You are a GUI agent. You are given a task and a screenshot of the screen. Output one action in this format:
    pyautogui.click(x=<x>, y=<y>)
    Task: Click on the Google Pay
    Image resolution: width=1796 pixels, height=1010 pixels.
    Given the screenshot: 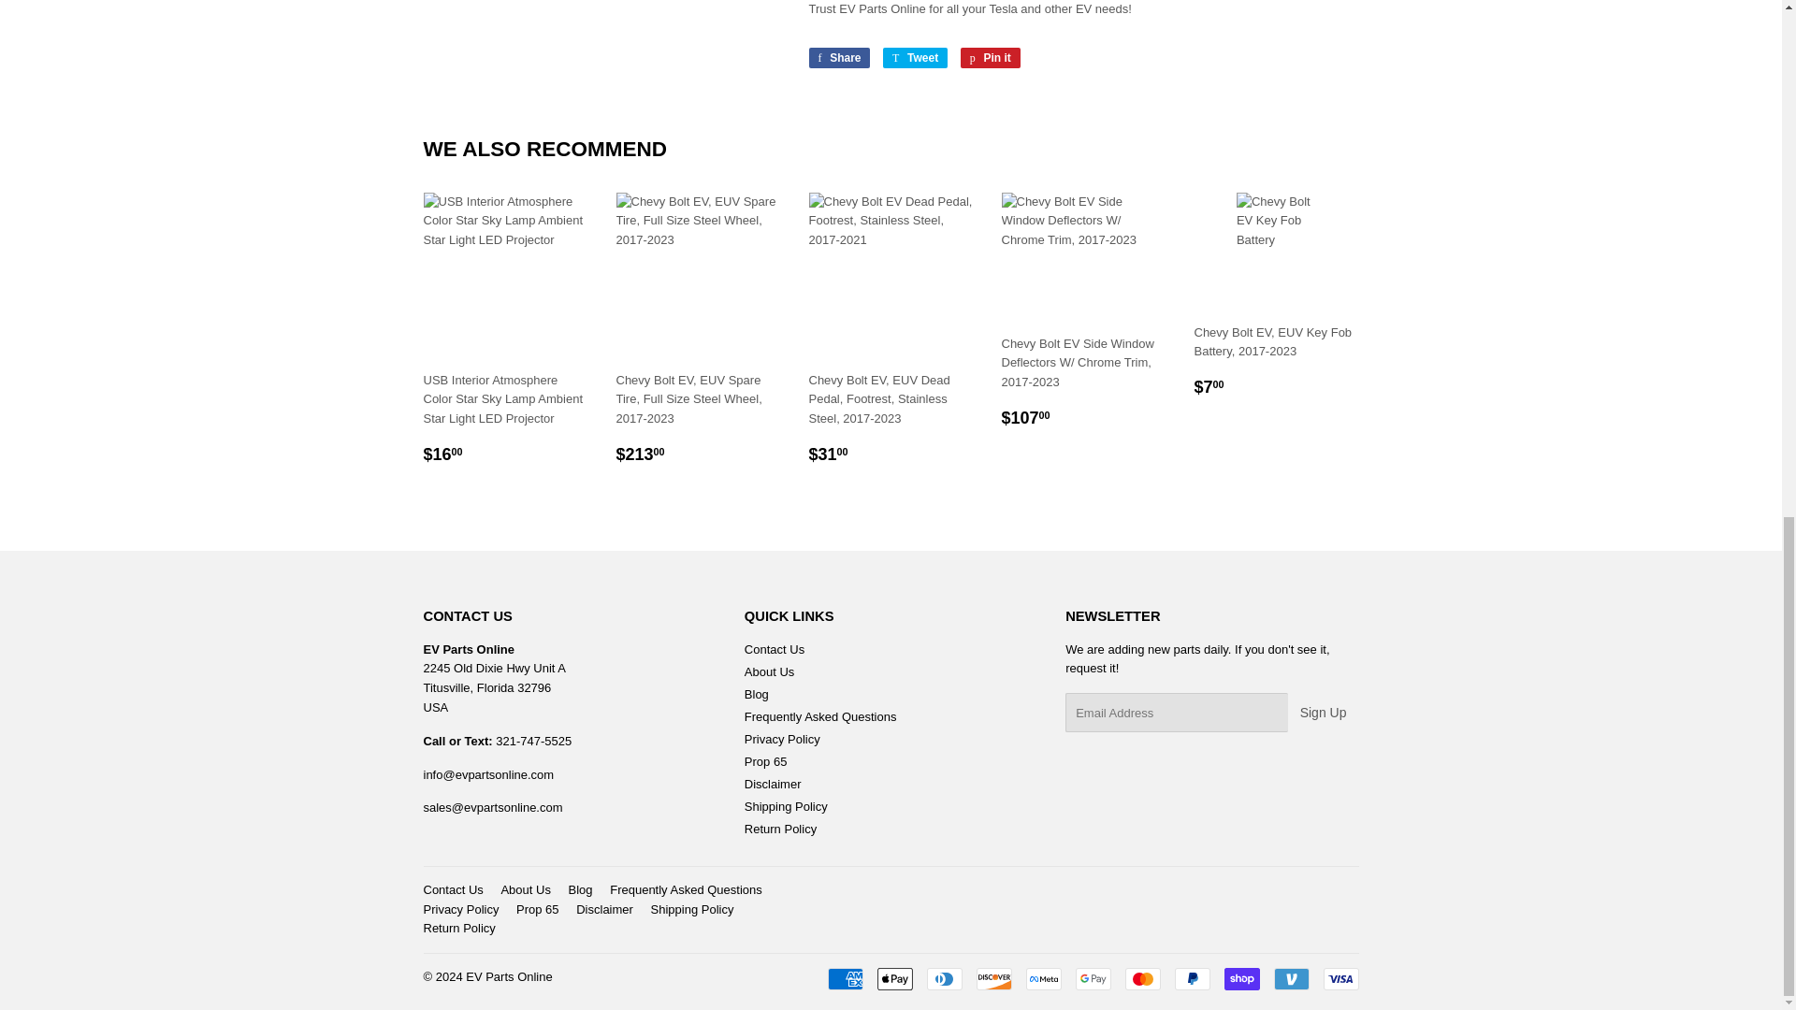 What is the action you would take?
    pyautogui.click(x=1094, y=978)
    